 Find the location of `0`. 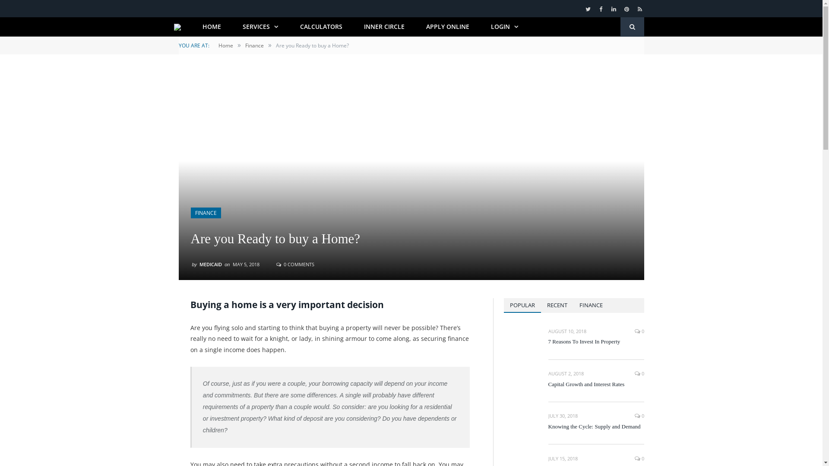

0 is located at coordinates (639, 416).